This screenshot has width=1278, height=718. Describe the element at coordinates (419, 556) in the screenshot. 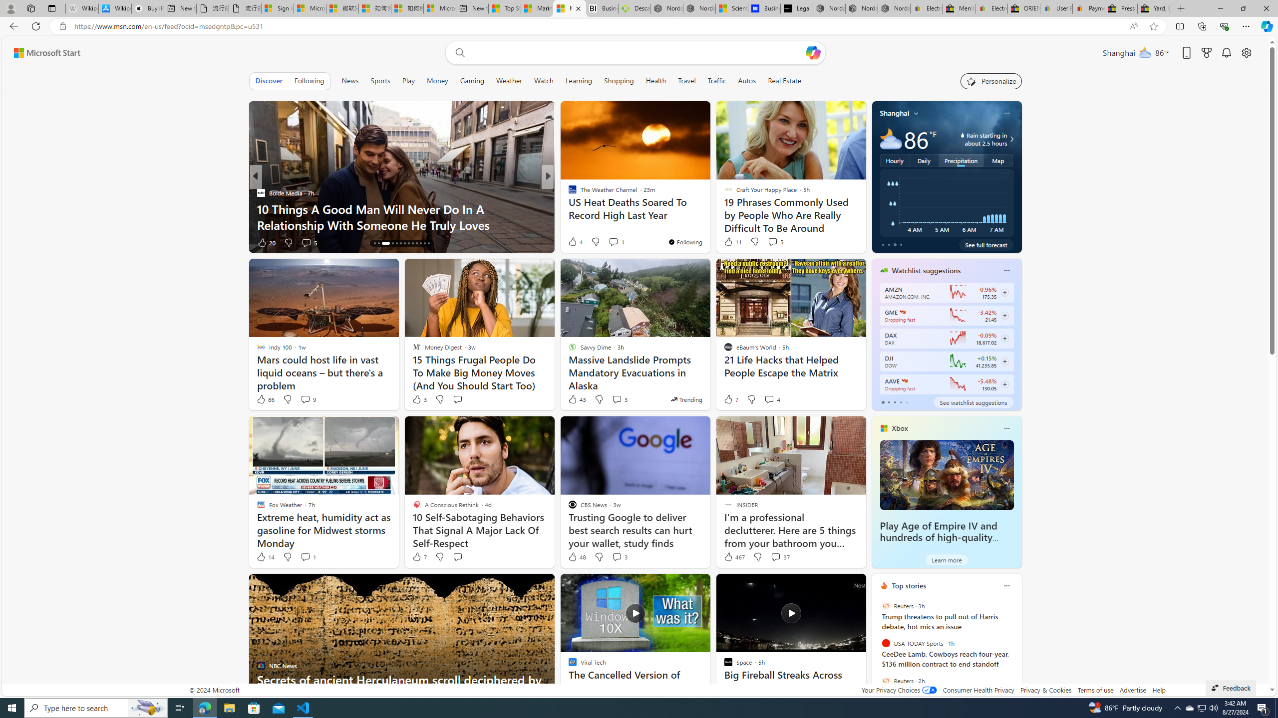

I see `7 Like` at that location.